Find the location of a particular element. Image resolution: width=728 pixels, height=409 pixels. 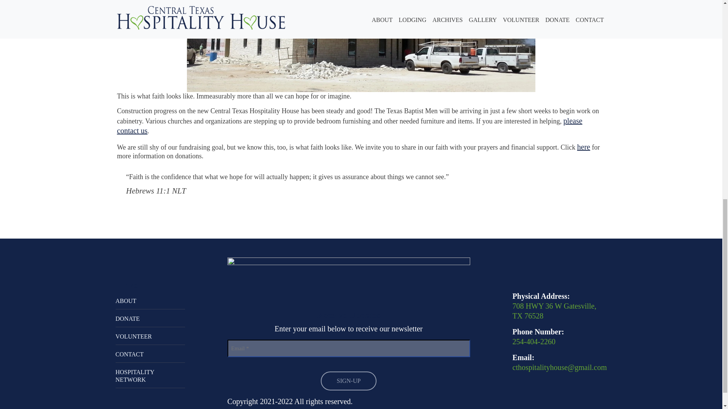

VOLUNTEER is located at coordinates (150, 337).